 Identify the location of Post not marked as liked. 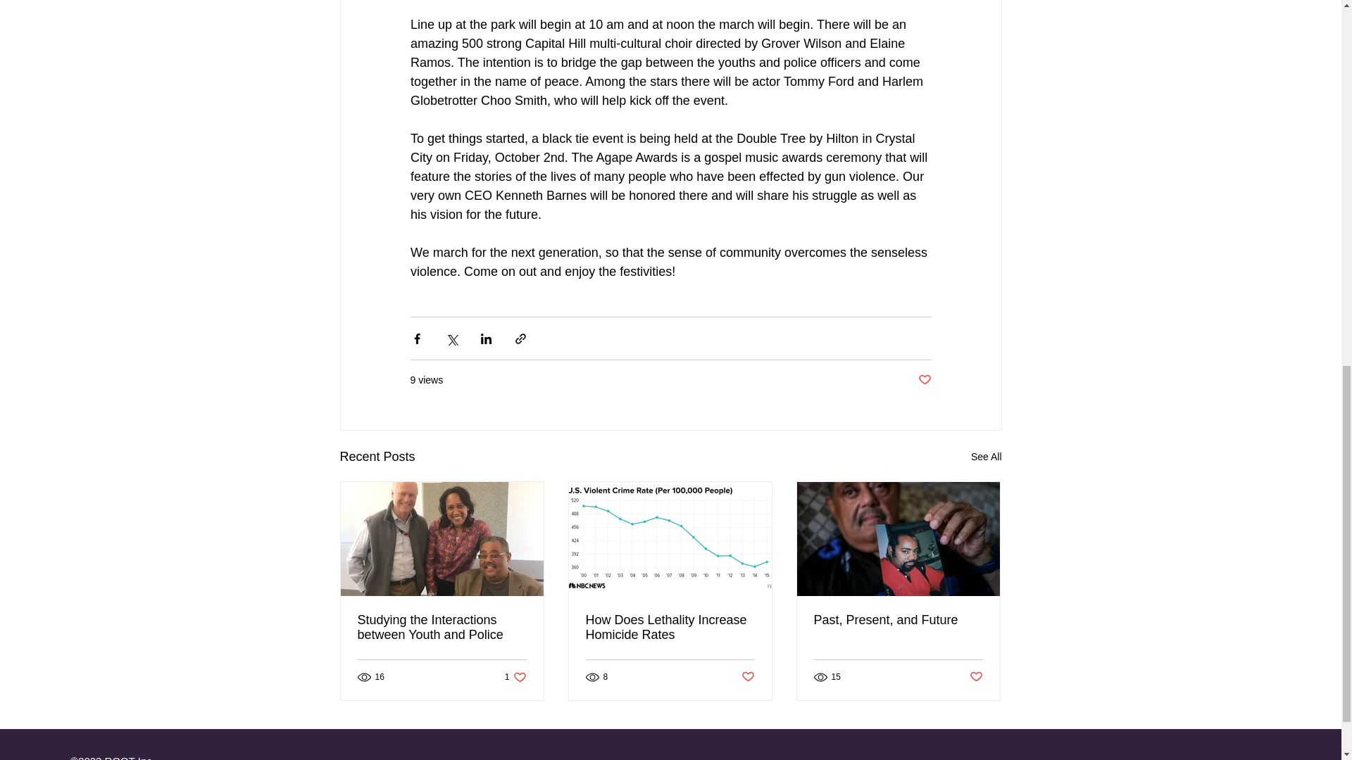
(924, 380).